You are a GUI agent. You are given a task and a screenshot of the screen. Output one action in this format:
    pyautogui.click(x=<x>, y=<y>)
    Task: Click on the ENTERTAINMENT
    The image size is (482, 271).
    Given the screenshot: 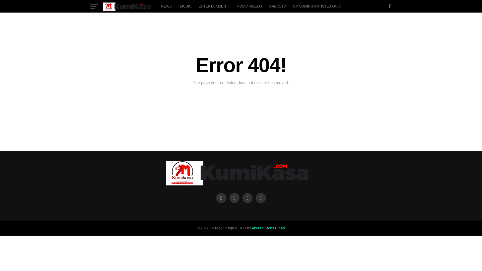 What is the action you would take?
    pyautogui.click(x=214, y=6)
    